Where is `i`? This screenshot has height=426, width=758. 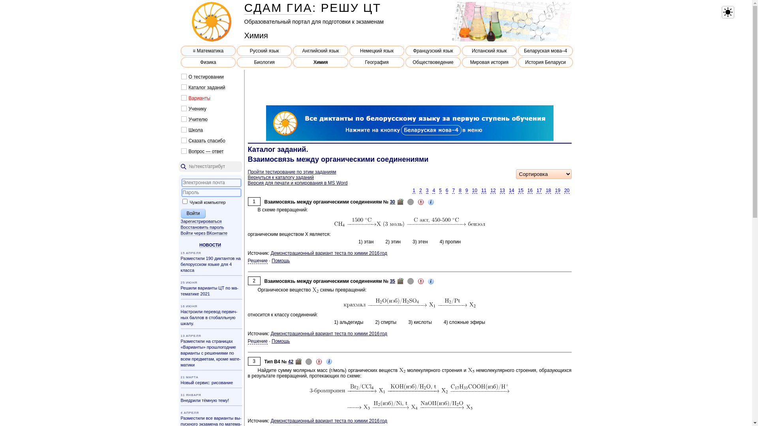
i is located at coordinates (329, 361).